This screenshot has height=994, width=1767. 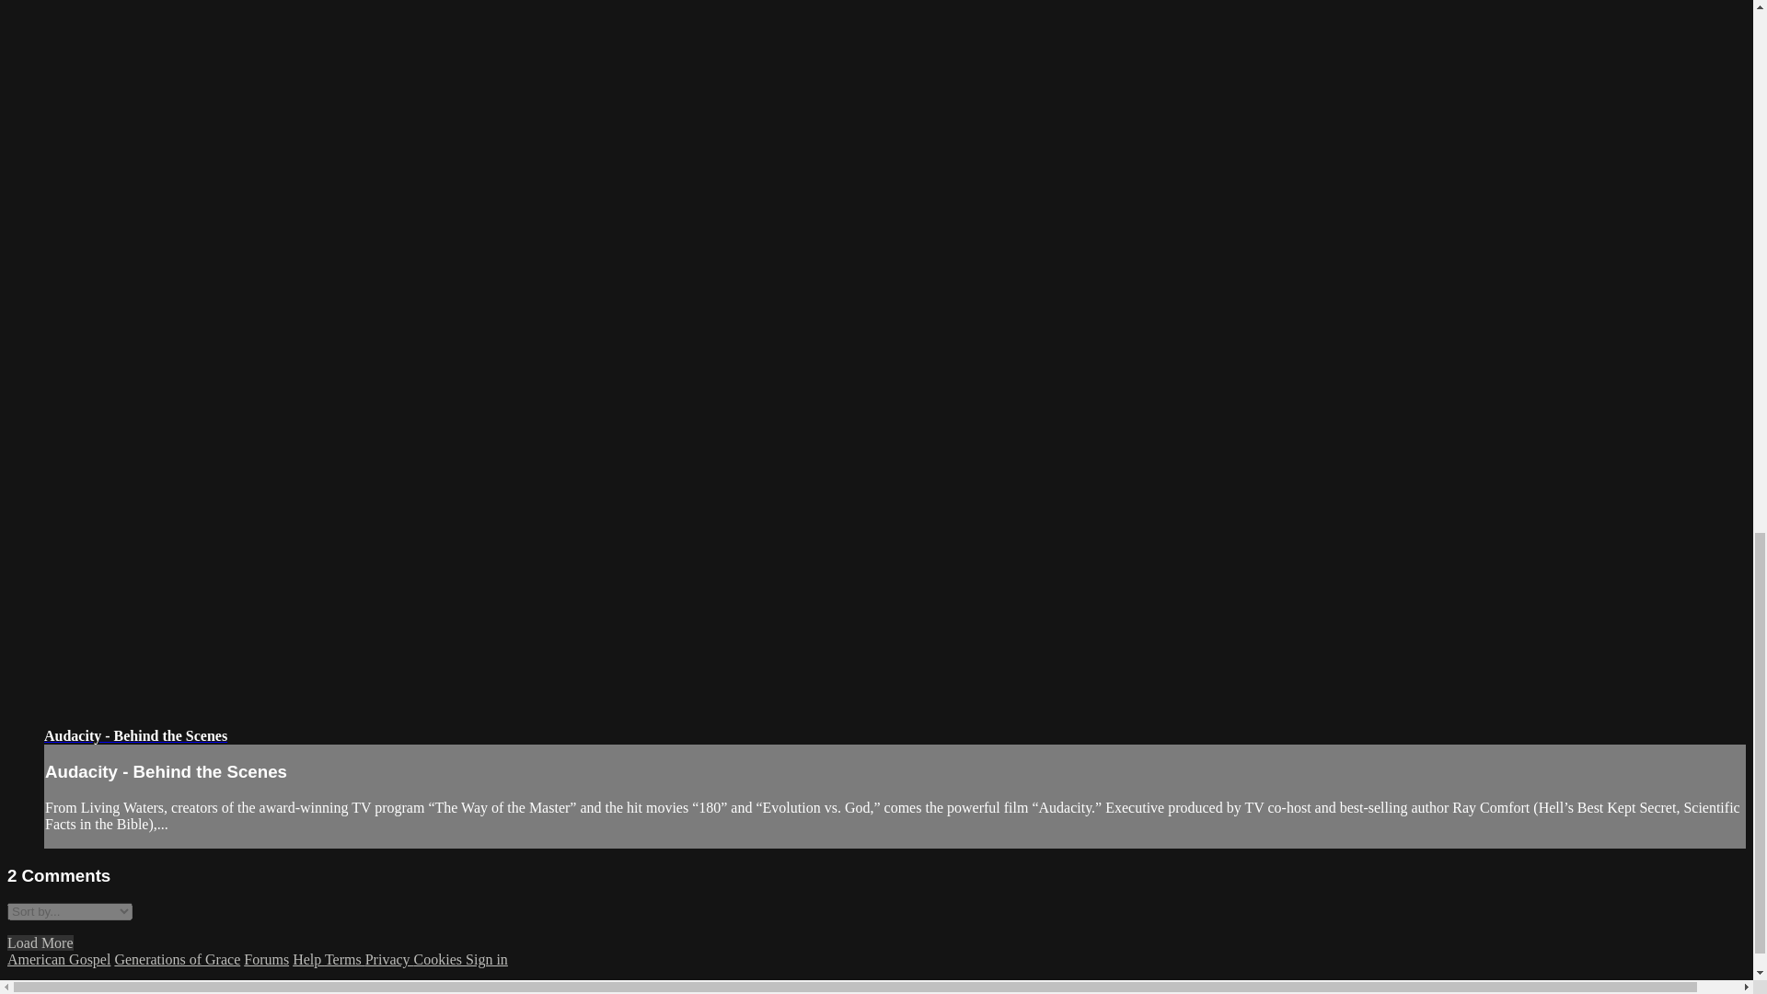 What do you see at coordinates (266, 959) in the screenshot?
I see `Forums` at bounding box center [266, 959].